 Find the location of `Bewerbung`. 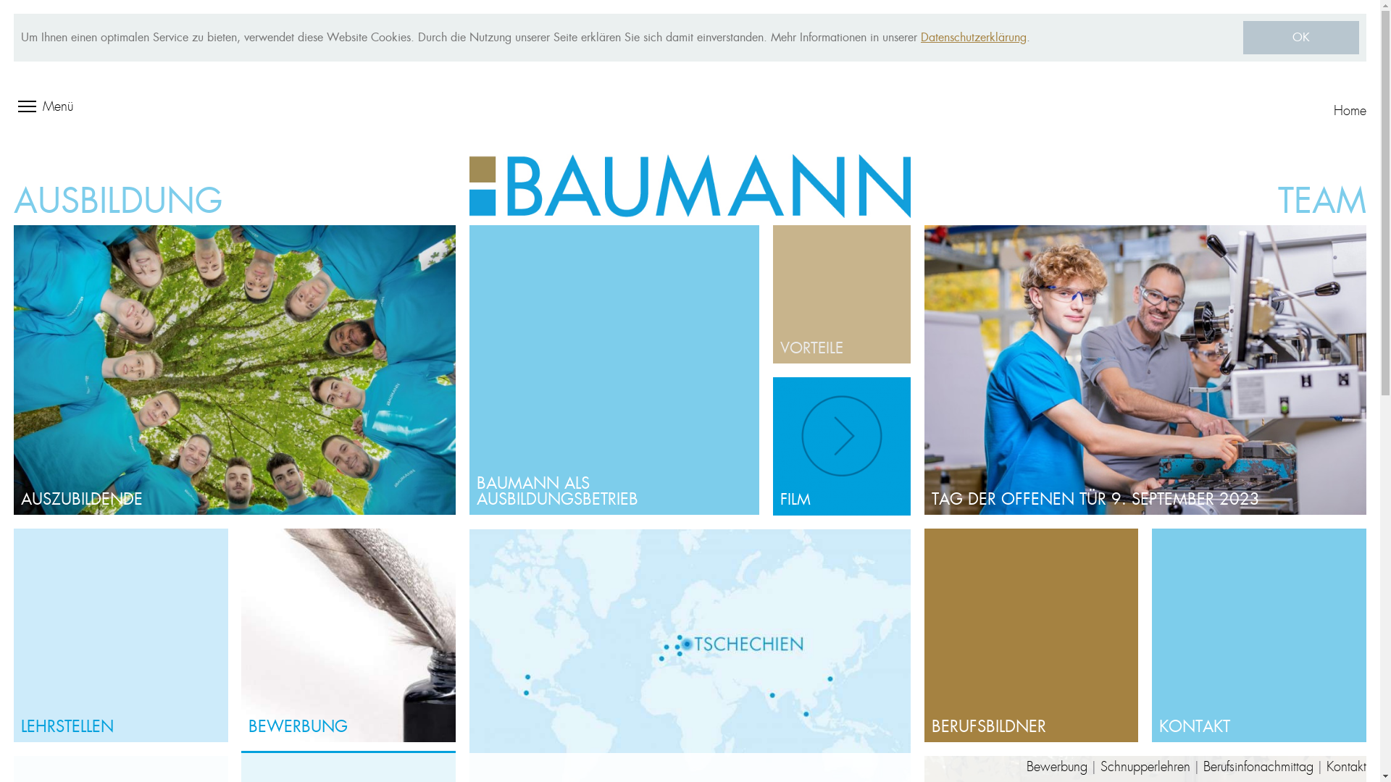

Bewerbung is located at coordinates (1057, 768).